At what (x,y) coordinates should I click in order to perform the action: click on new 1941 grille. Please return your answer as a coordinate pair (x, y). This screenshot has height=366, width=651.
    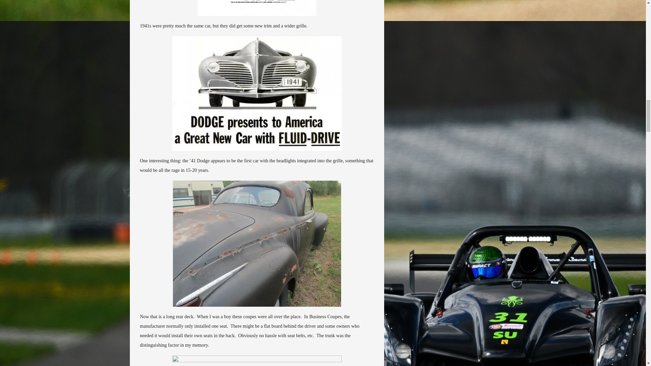
    Looking at the image, I should click on (257, 93).